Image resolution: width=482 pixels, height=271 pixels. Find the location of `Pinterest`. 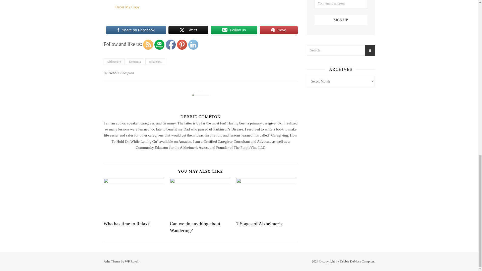

Pinterest is located at coordinates (182, 44).